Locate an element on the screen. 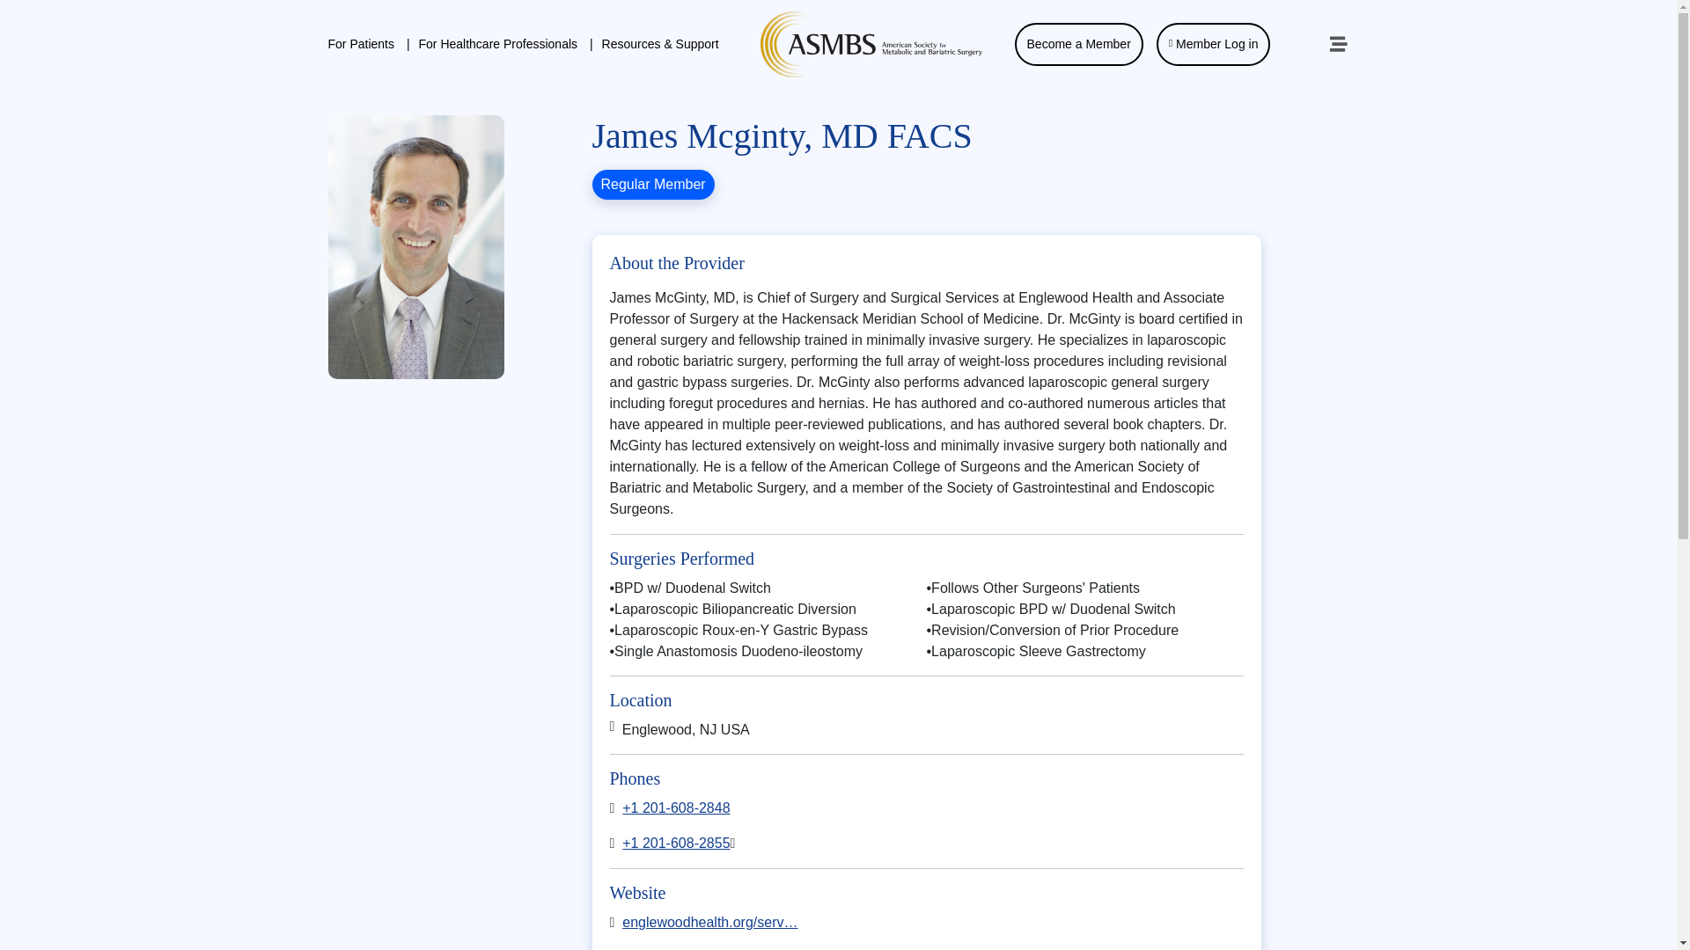 The image size is (1690, 950). search is located at coordinates (1296, 45).